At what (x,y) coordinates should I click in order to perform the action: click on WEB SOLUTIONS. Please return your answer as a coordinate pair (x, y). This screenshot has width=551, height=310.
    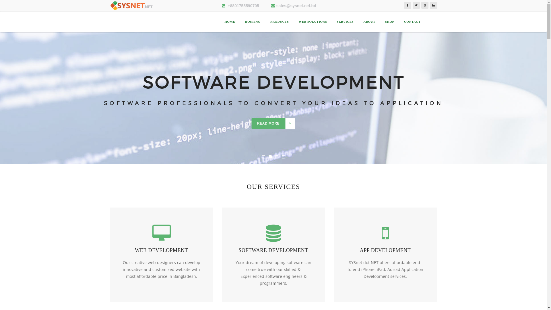
    Looking at the image, I should click on (313, 22).